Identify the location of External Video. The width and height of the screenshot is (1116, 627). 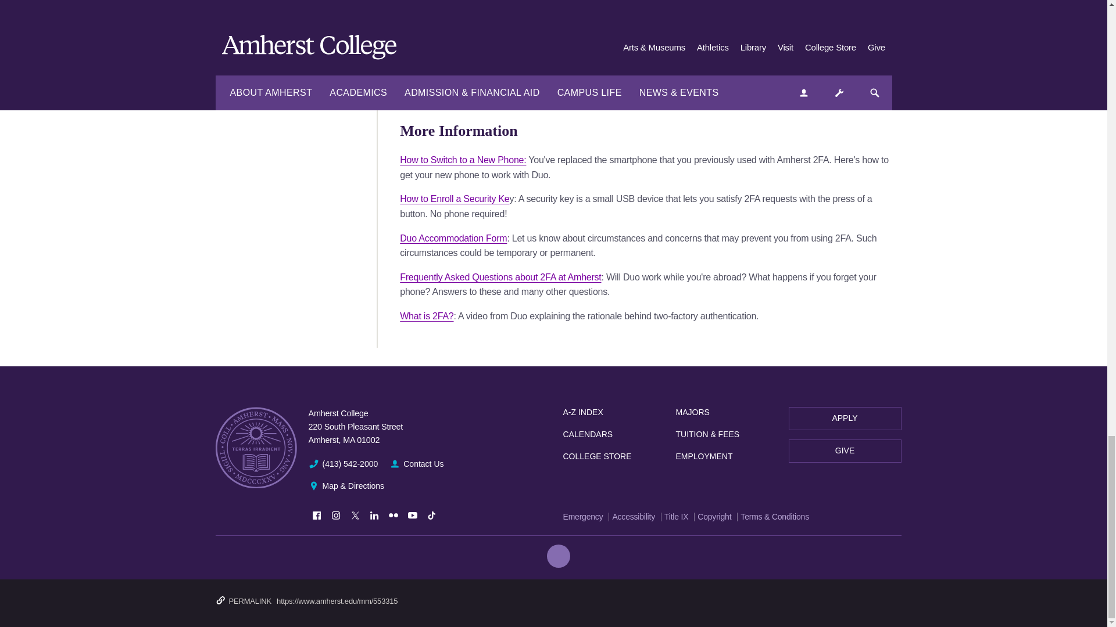
(428, 17).